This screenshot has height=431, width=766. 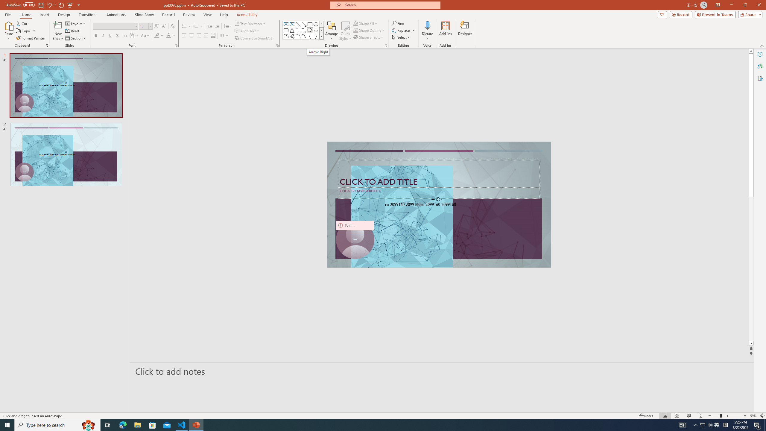 What do you see at coordinates (47, 45) in the screenshot?
I see `Office Clipboard...` at bounding box center [47, 45].